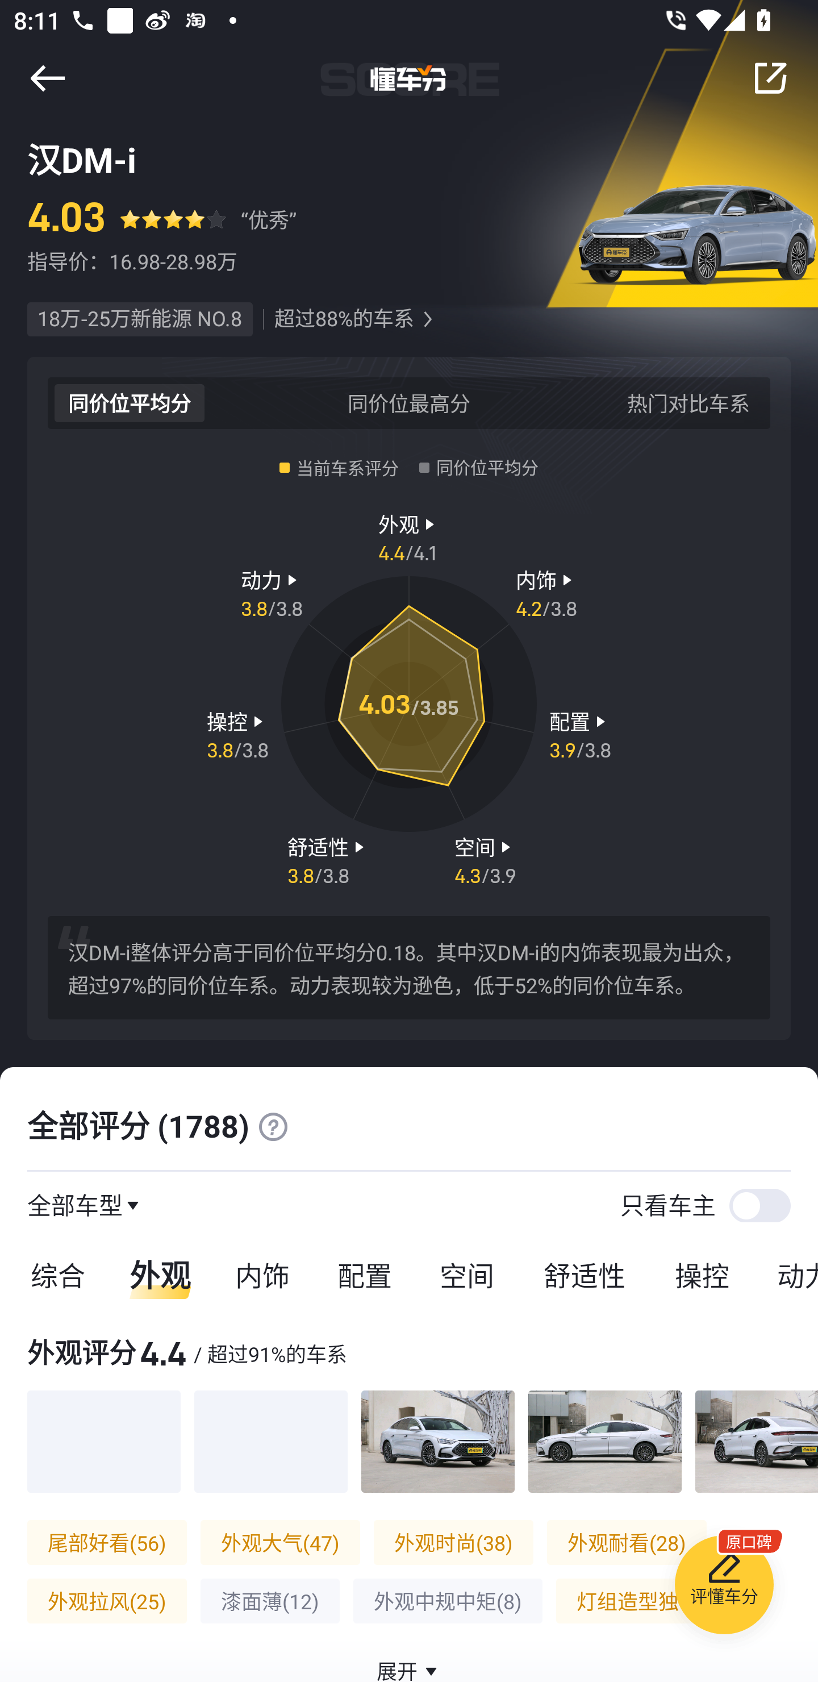 The image size is (818, 1682). Describe the element at coordinates (409, 402) in the screenshot. I see `同价位最高分` at that location.